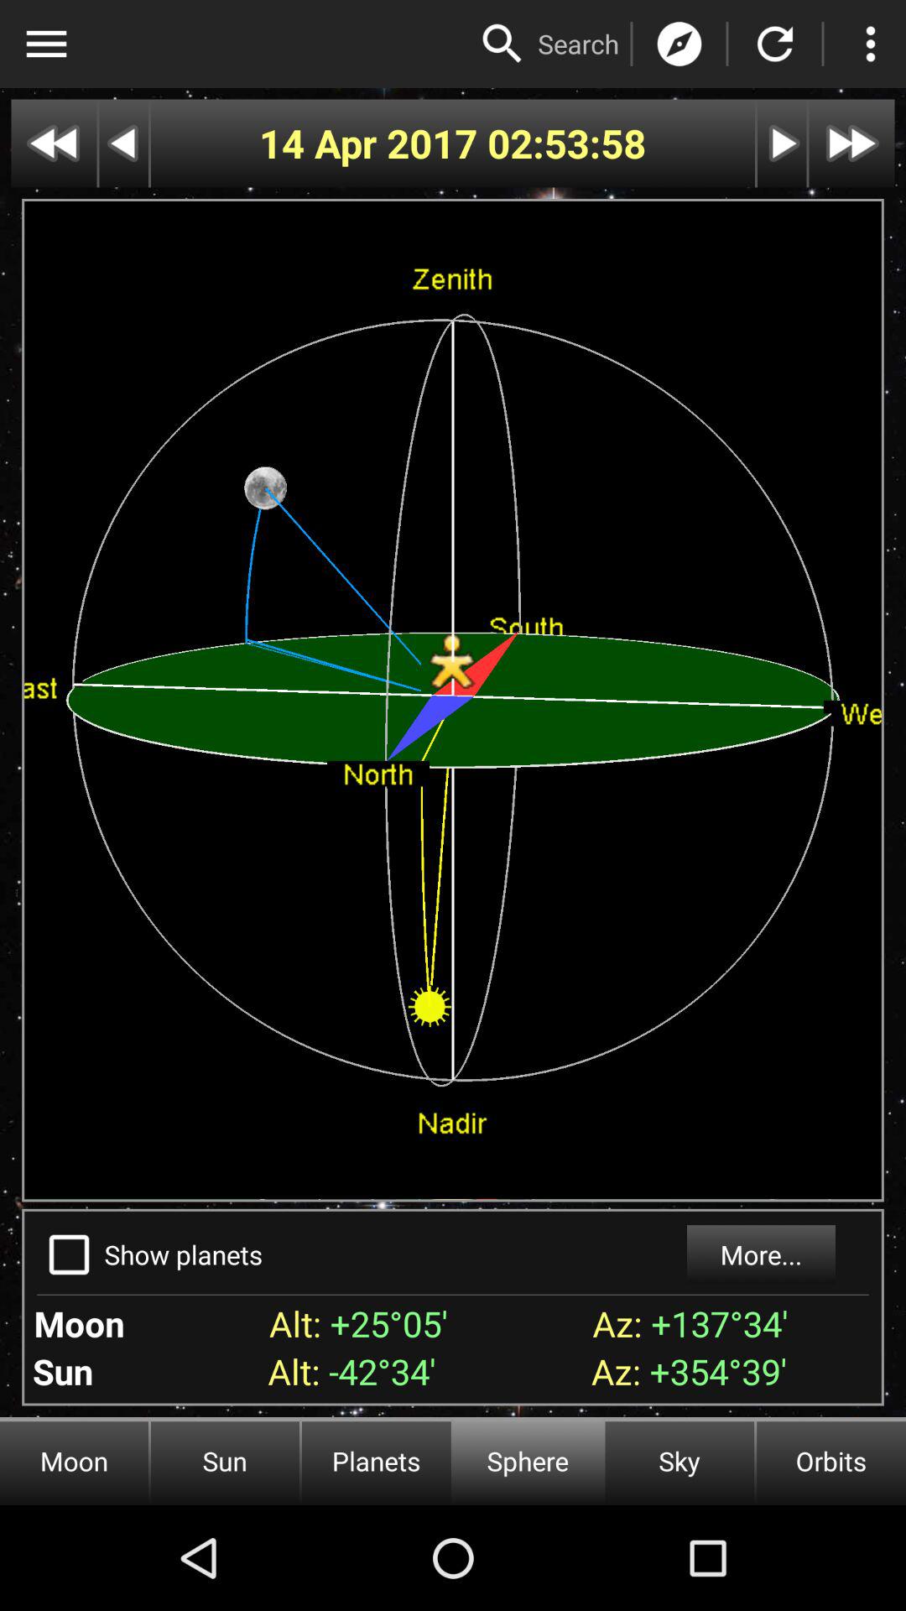  Describe the element at coordinates (782, 143) in the screenshot. I see `go to next` at that location.